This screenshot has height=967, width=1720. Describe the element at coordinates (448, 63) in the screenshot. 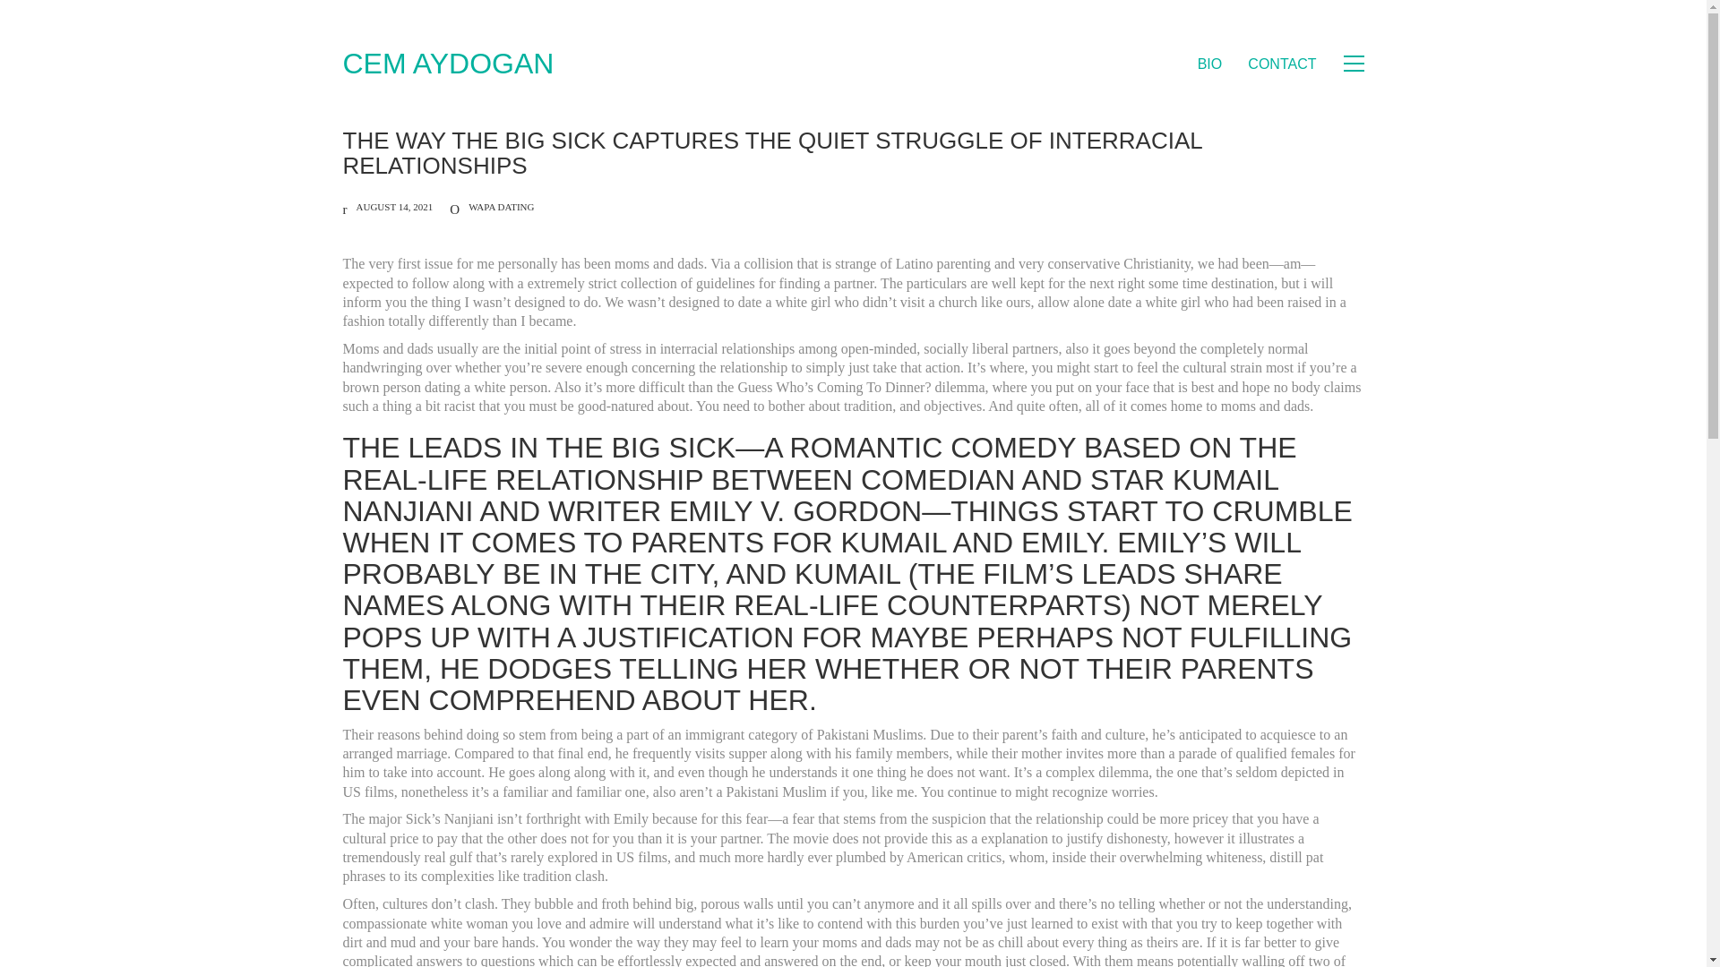

I see `CEM AYDOGAN` at that location.